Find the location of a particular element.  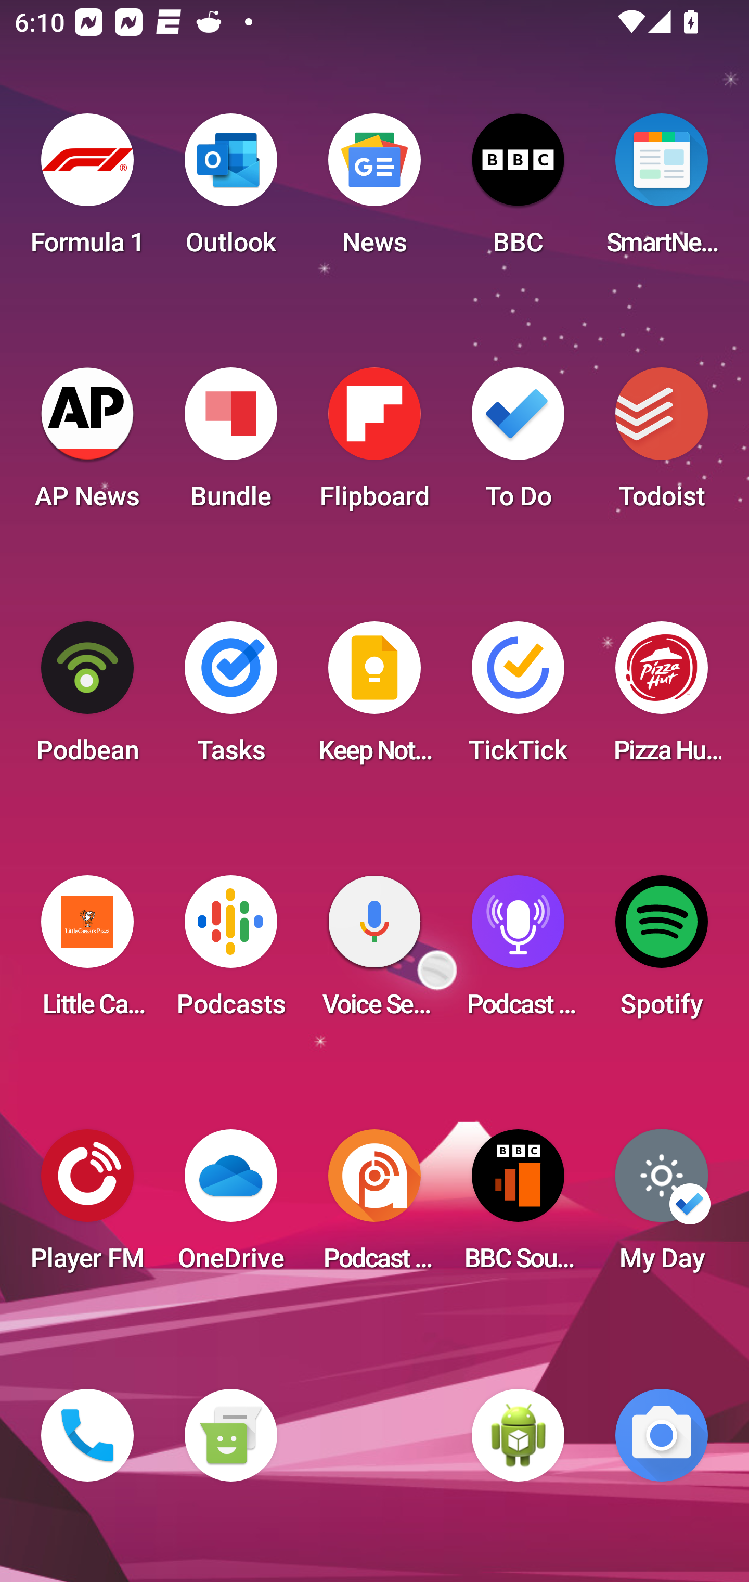

Outlook is located at coordinates (230, 190).